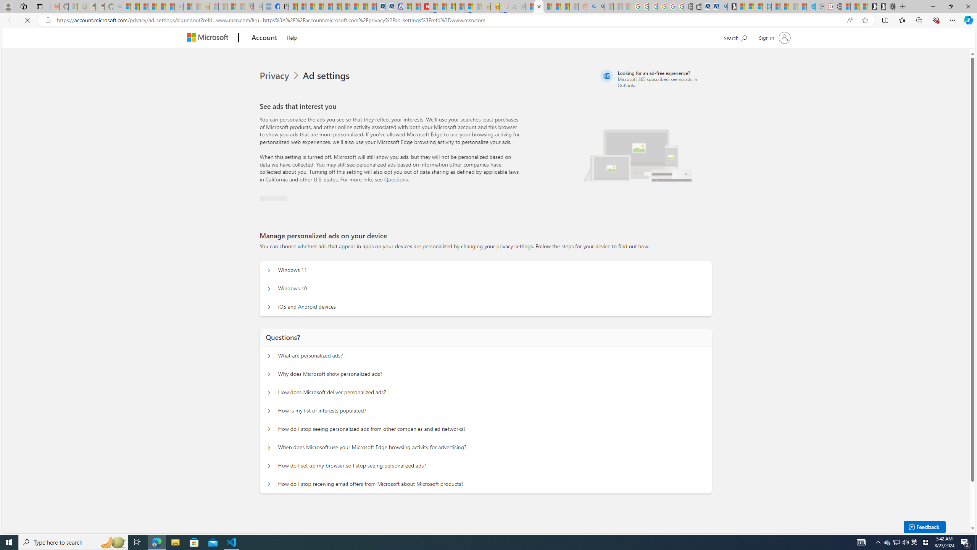  Describe the element at coordinates (750, 37) in the screenshot. I see `Search Microsoft.com` at that location.